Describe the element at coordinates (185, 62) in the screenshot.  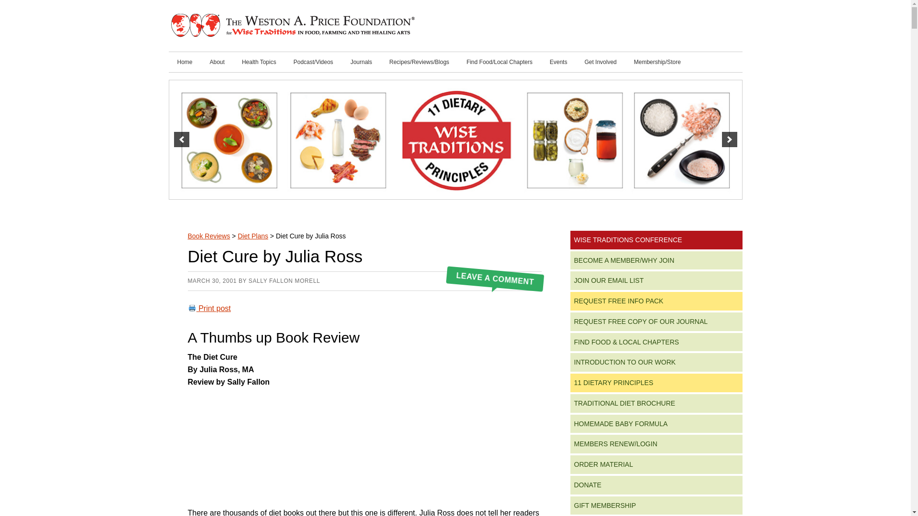
I see `Home` at that location.